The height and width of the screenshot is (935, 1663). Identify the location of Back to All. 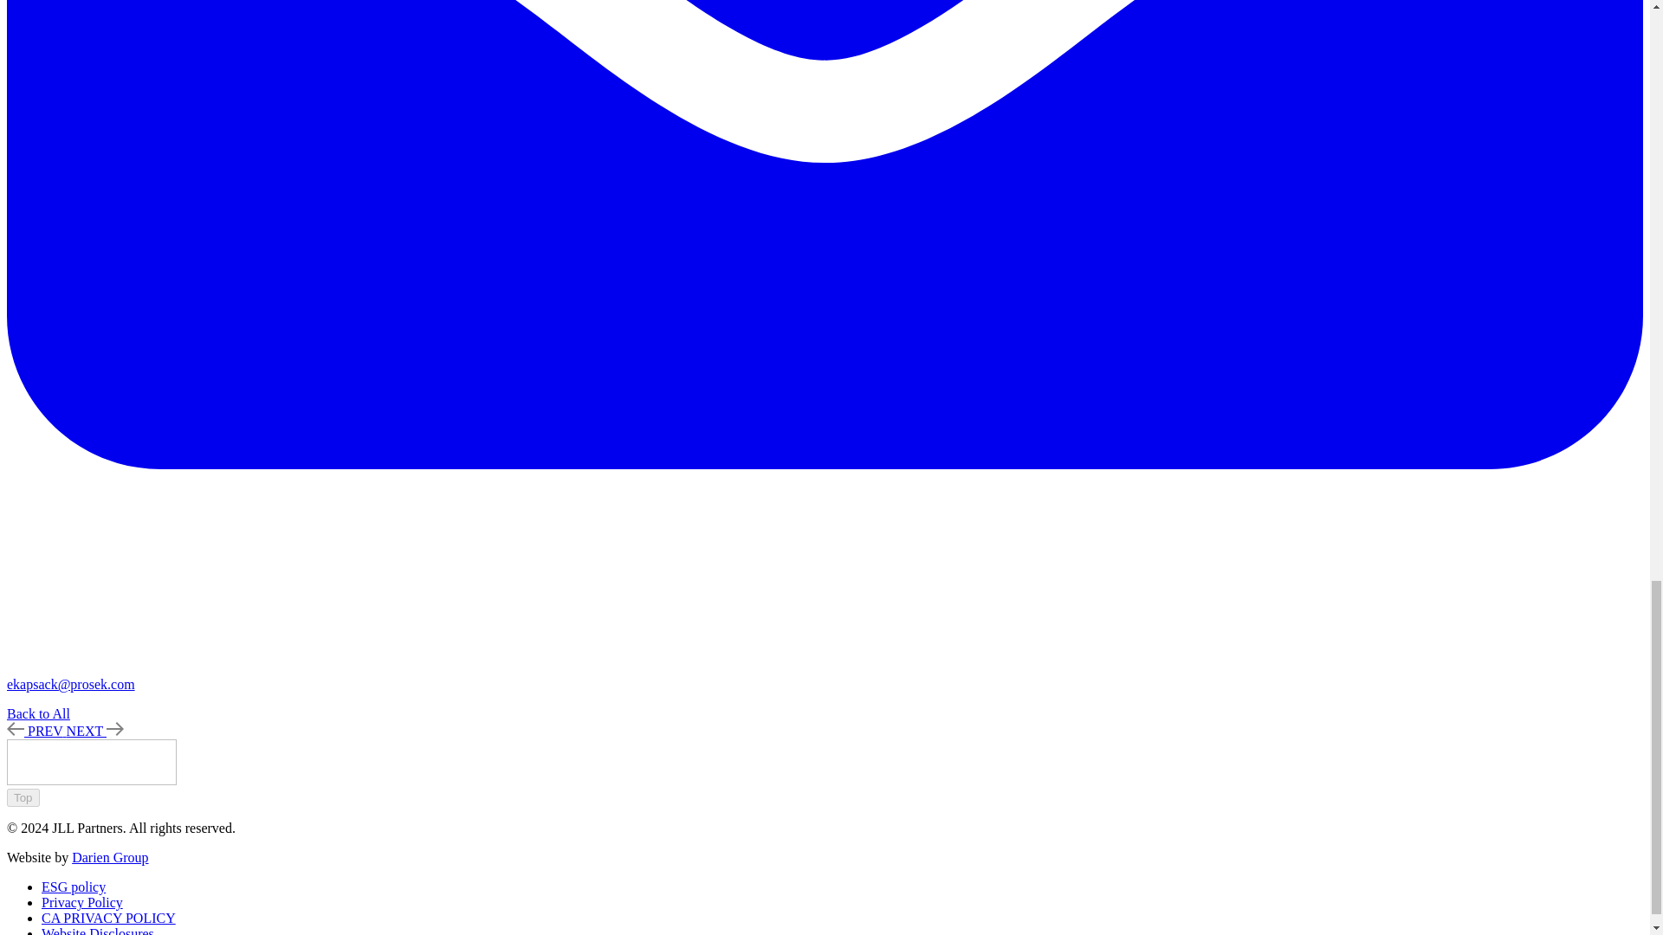
(38, 713).